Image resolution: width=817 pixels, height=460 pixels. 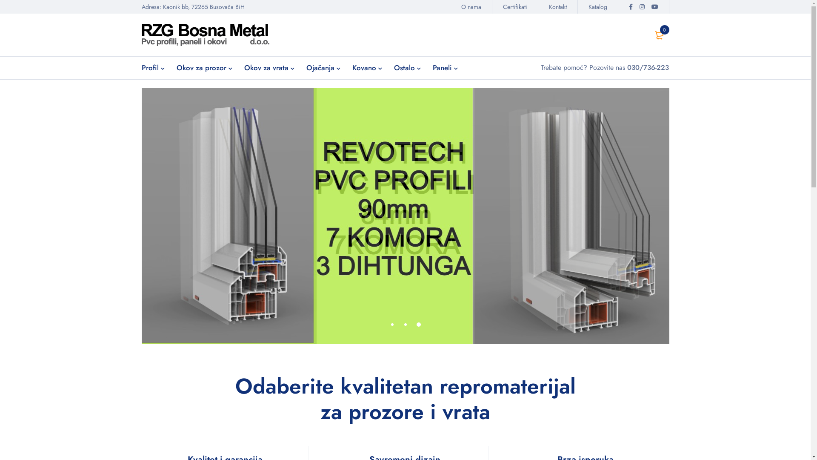 What do you see at coordinates (515, 7) in the screenshot?
I see `Certifikati` at bounding box center [515, 7].